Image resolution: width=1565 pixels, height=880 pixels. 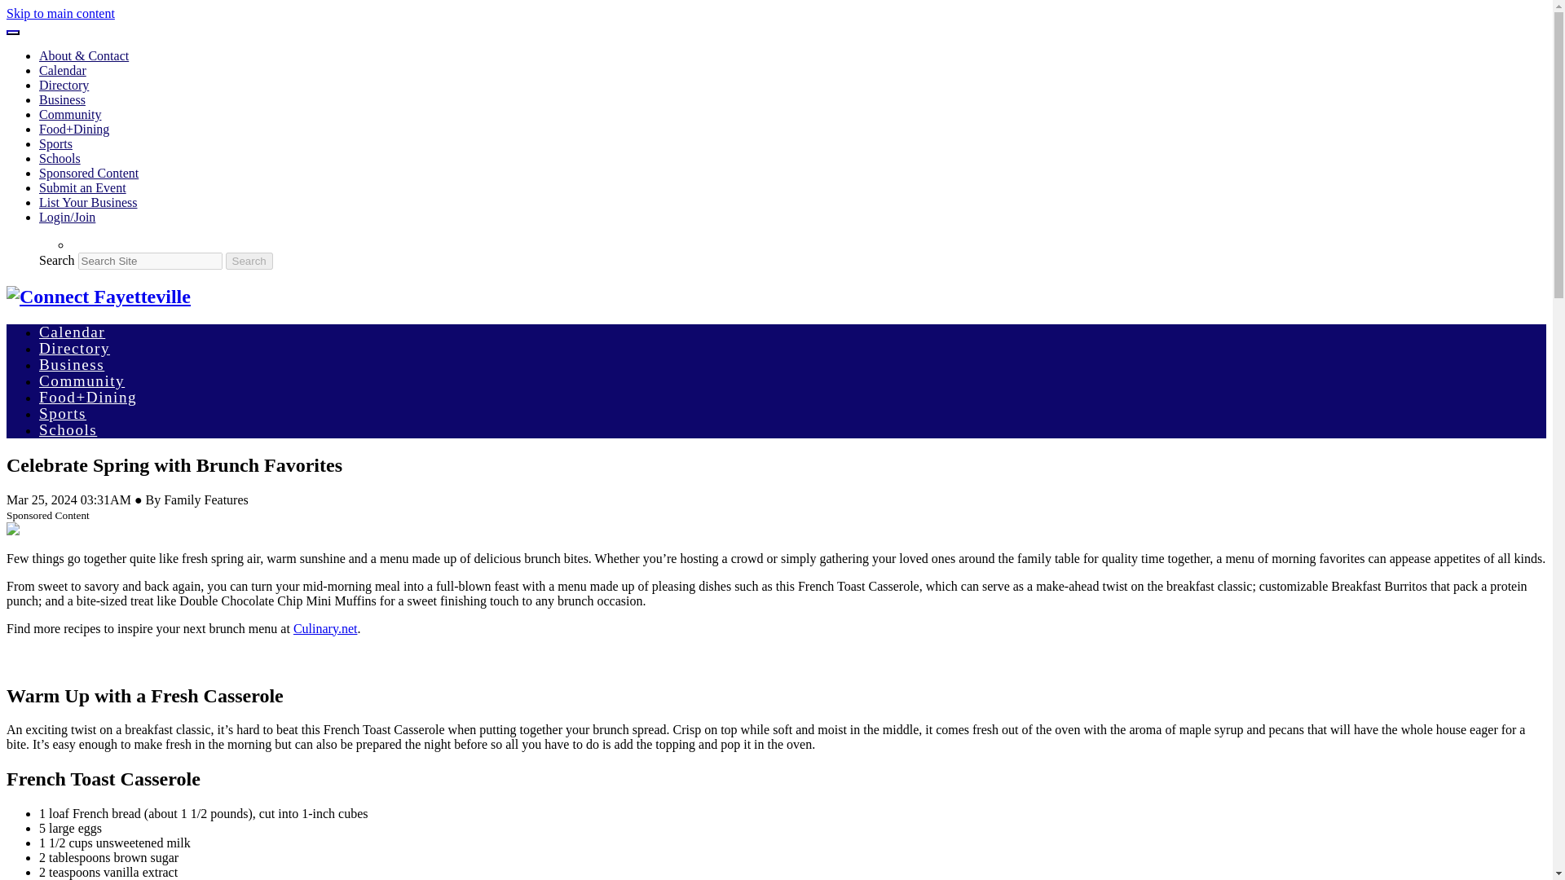 What do you see at coordinates (326, 627) in the screenshot?
I see `Culinary.net` at bounding box center [326, 627].